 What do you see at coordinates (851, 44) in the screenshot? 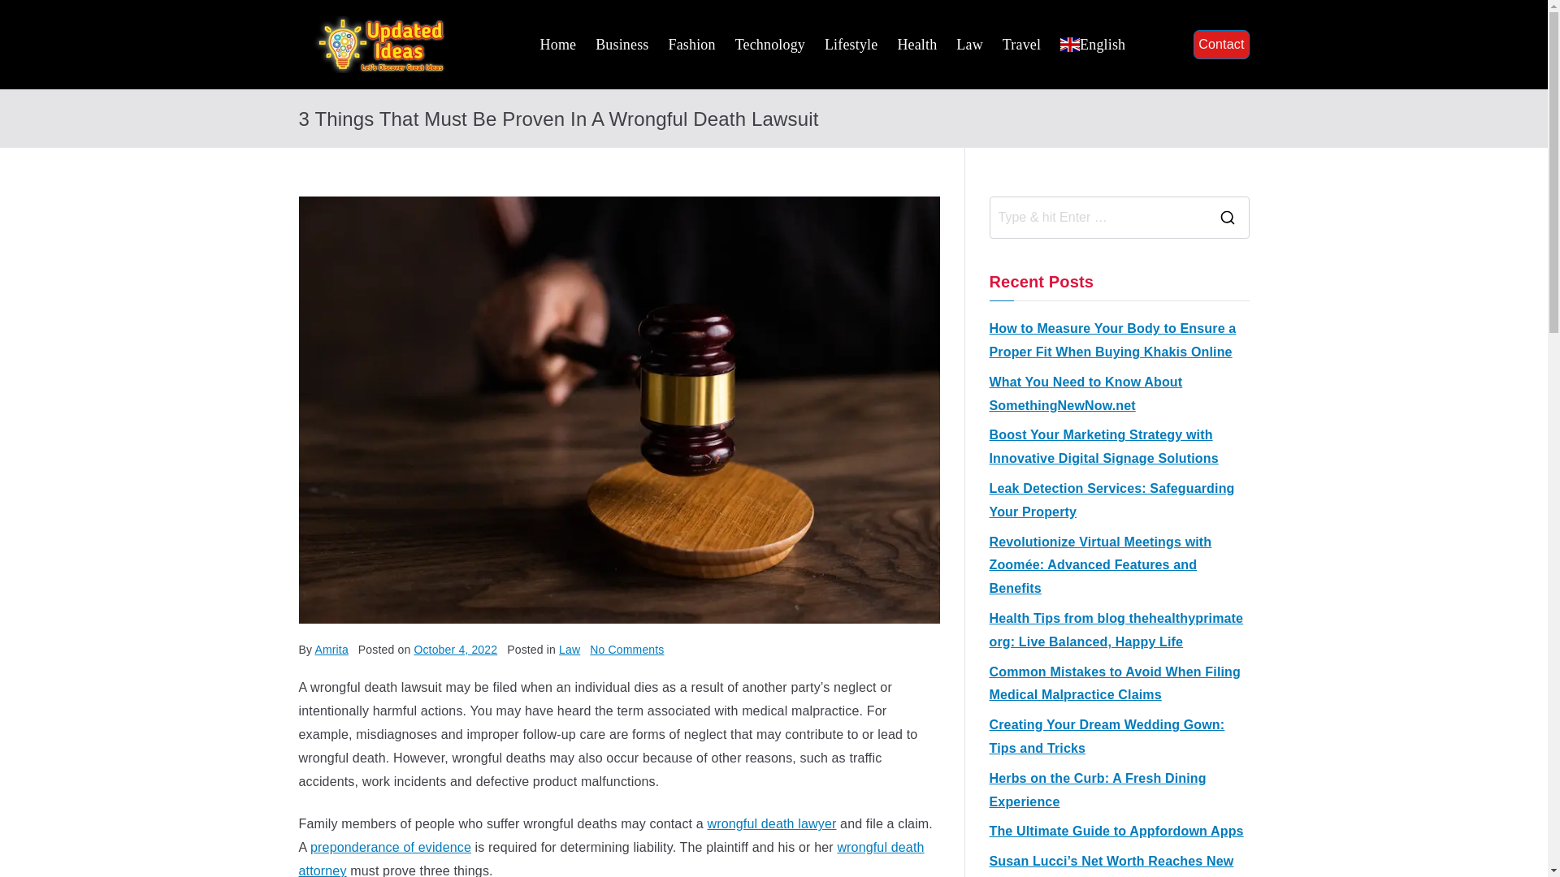
I see `Lifestyle` at bounding box center [851, 44].